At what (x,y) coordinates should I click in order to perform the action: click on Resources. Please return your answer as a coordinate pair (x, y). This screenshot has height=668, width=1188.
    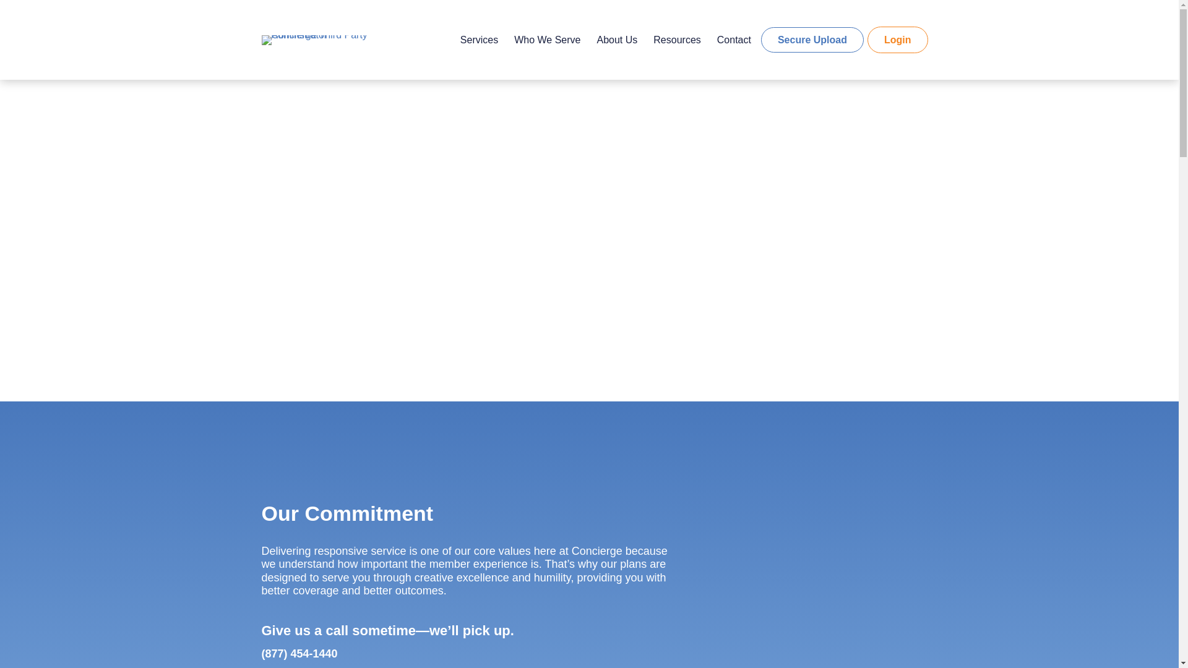
    Looking at the image, I should click on (677, 40).